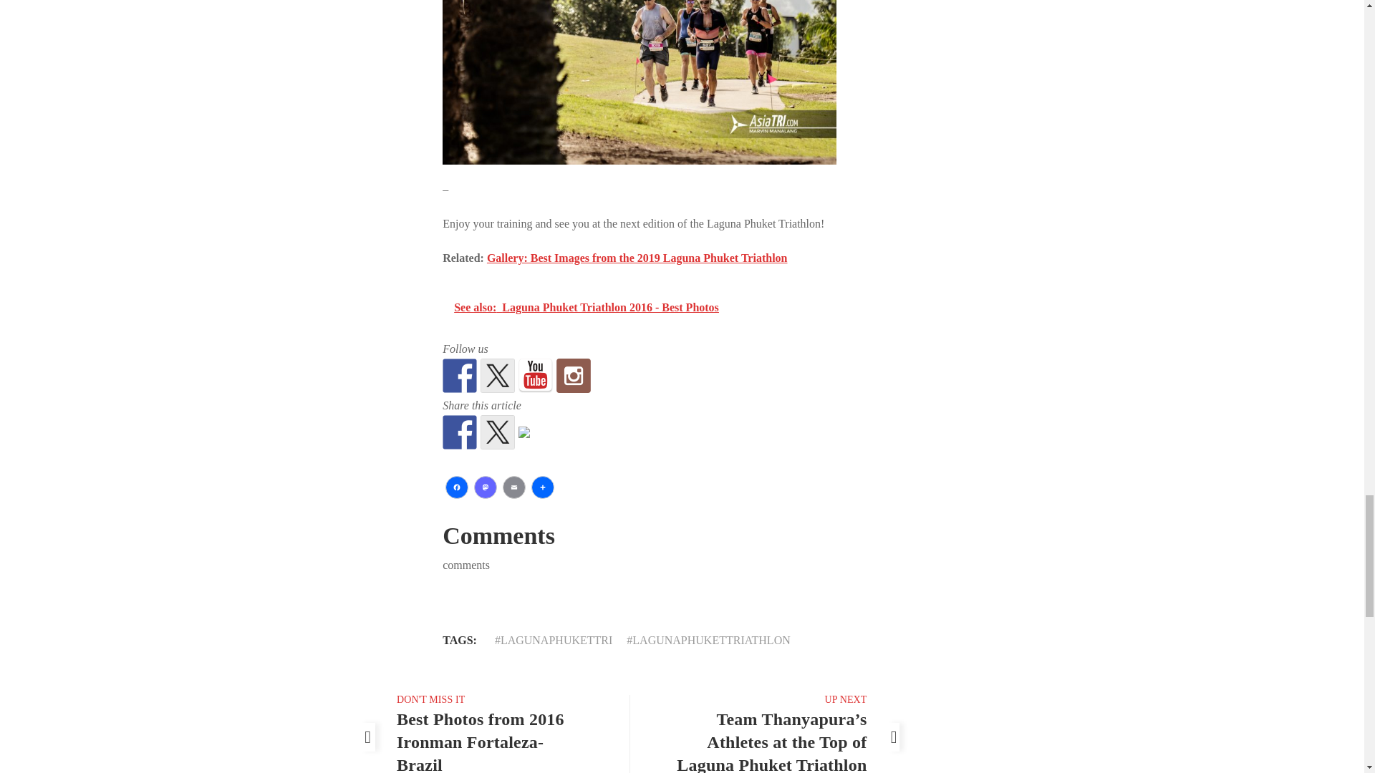 The height and width of the screenshot is (773, 1375). What do you see at coordinates (460, 375) in the screenshot?
I see `Follow us on Facebook` at bounding box center [460, 375].